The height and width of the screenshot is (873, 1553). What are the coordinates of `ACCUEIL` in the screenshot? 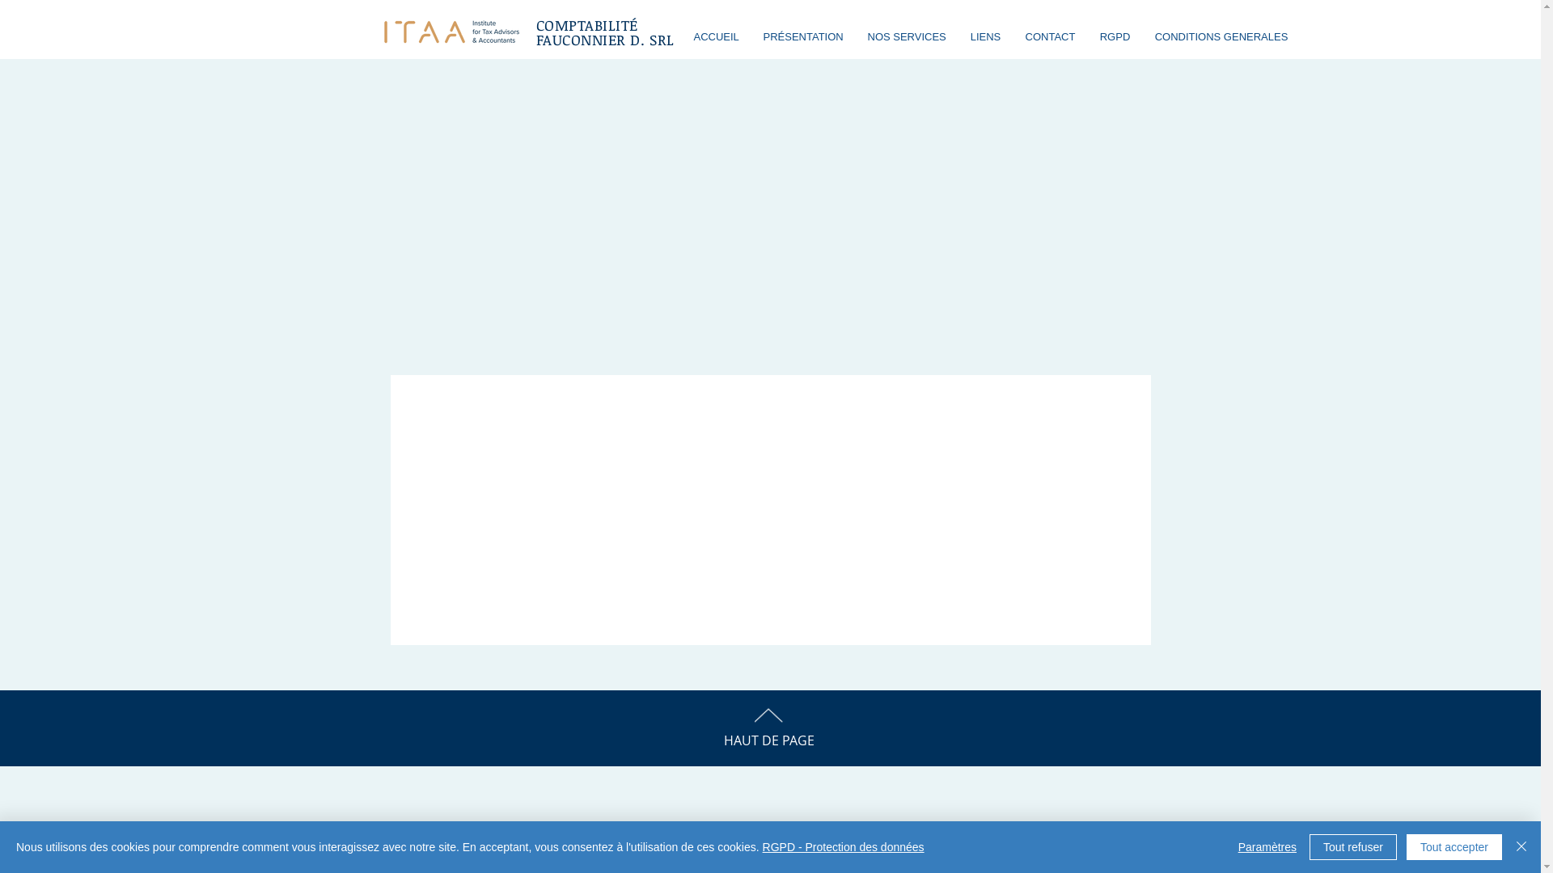 It's located at (716, 37).